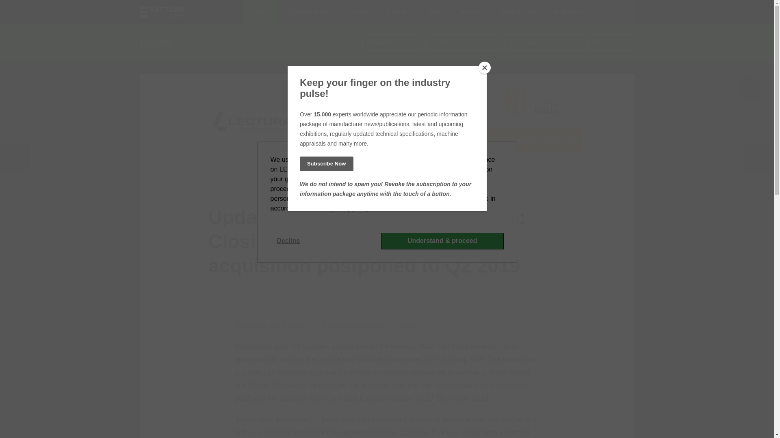  Describe the element at coordinates (472, 12) in the screenshot. I see `About us` at that location.